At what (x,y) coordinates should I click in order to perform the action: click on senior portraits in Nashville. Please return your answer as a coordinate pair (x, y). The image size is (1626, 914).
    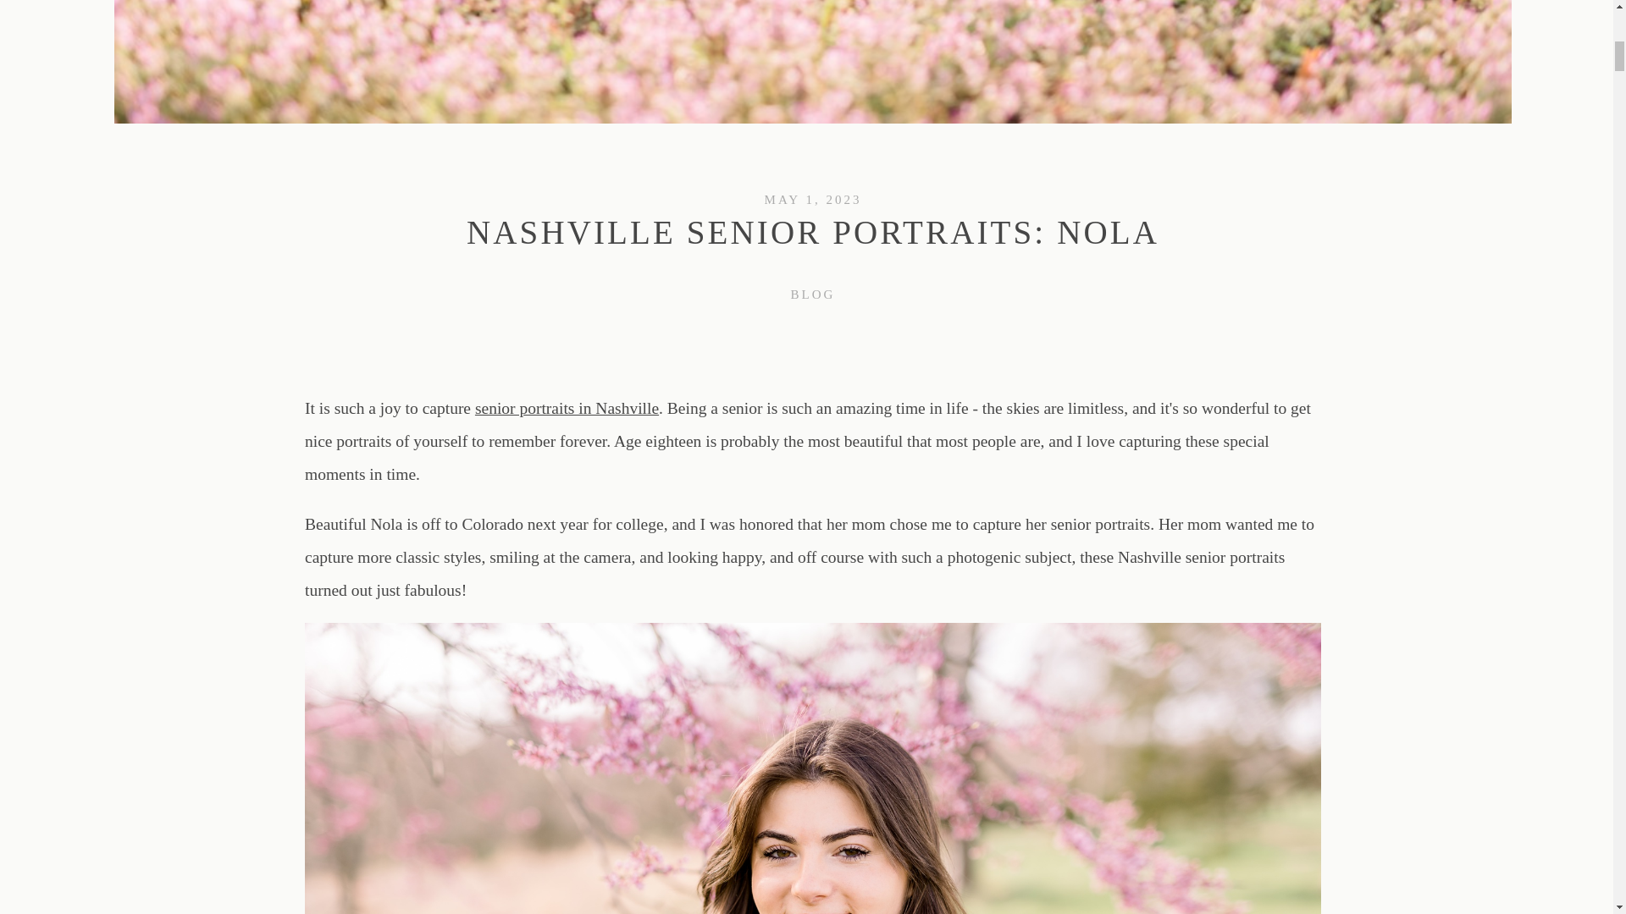
    Looking at the image, I should click on (566, 408).